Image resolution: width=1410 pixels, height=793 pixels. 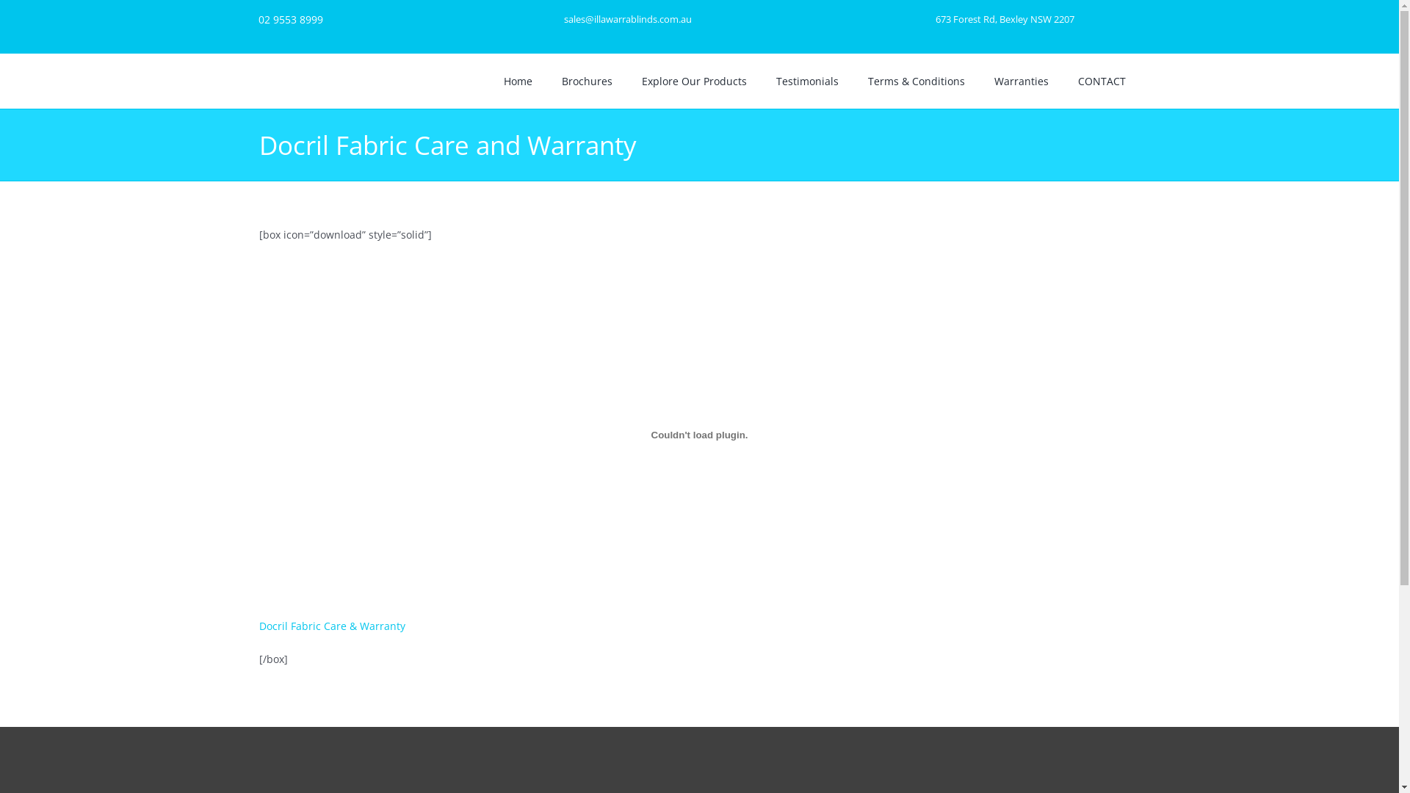 I want to click on Explore Our Products, so click(x=695, y=81).